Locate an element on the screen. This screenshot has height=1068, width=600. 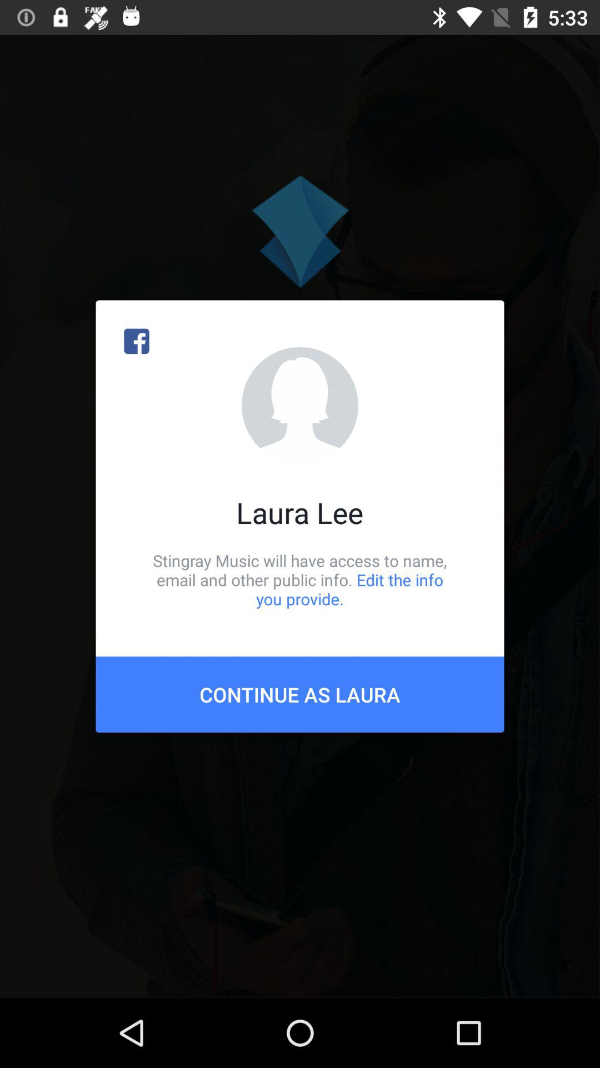
press icon below laura lee item is located at coordinates (300, 580).